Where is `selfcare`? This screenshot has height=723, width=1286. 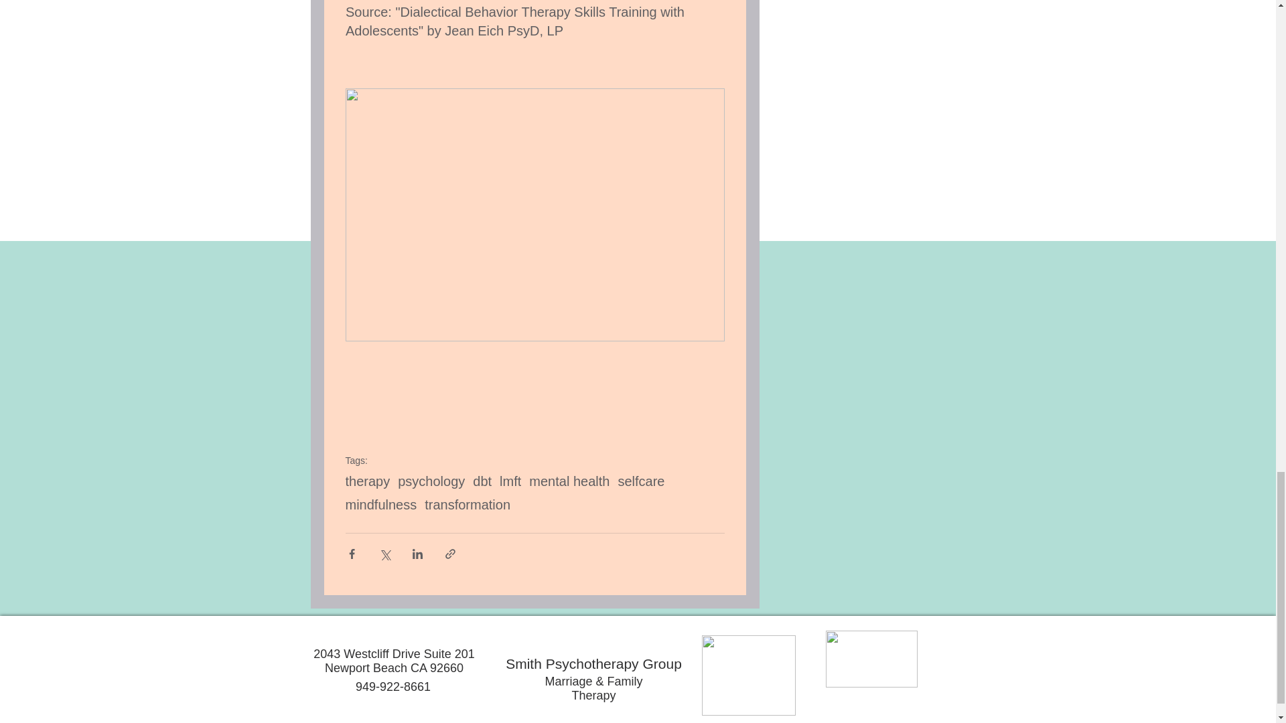 selfcare is located at coordinates (640, 482).